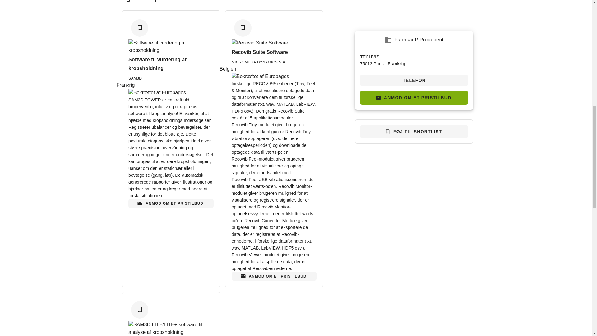 The width and height of the screenshot is (597, 336). What do you see at coordinates (243, 27) in the screenshot?
I see `BOOKMARK OUTLINE ICON` at bounding box center [243, 27].